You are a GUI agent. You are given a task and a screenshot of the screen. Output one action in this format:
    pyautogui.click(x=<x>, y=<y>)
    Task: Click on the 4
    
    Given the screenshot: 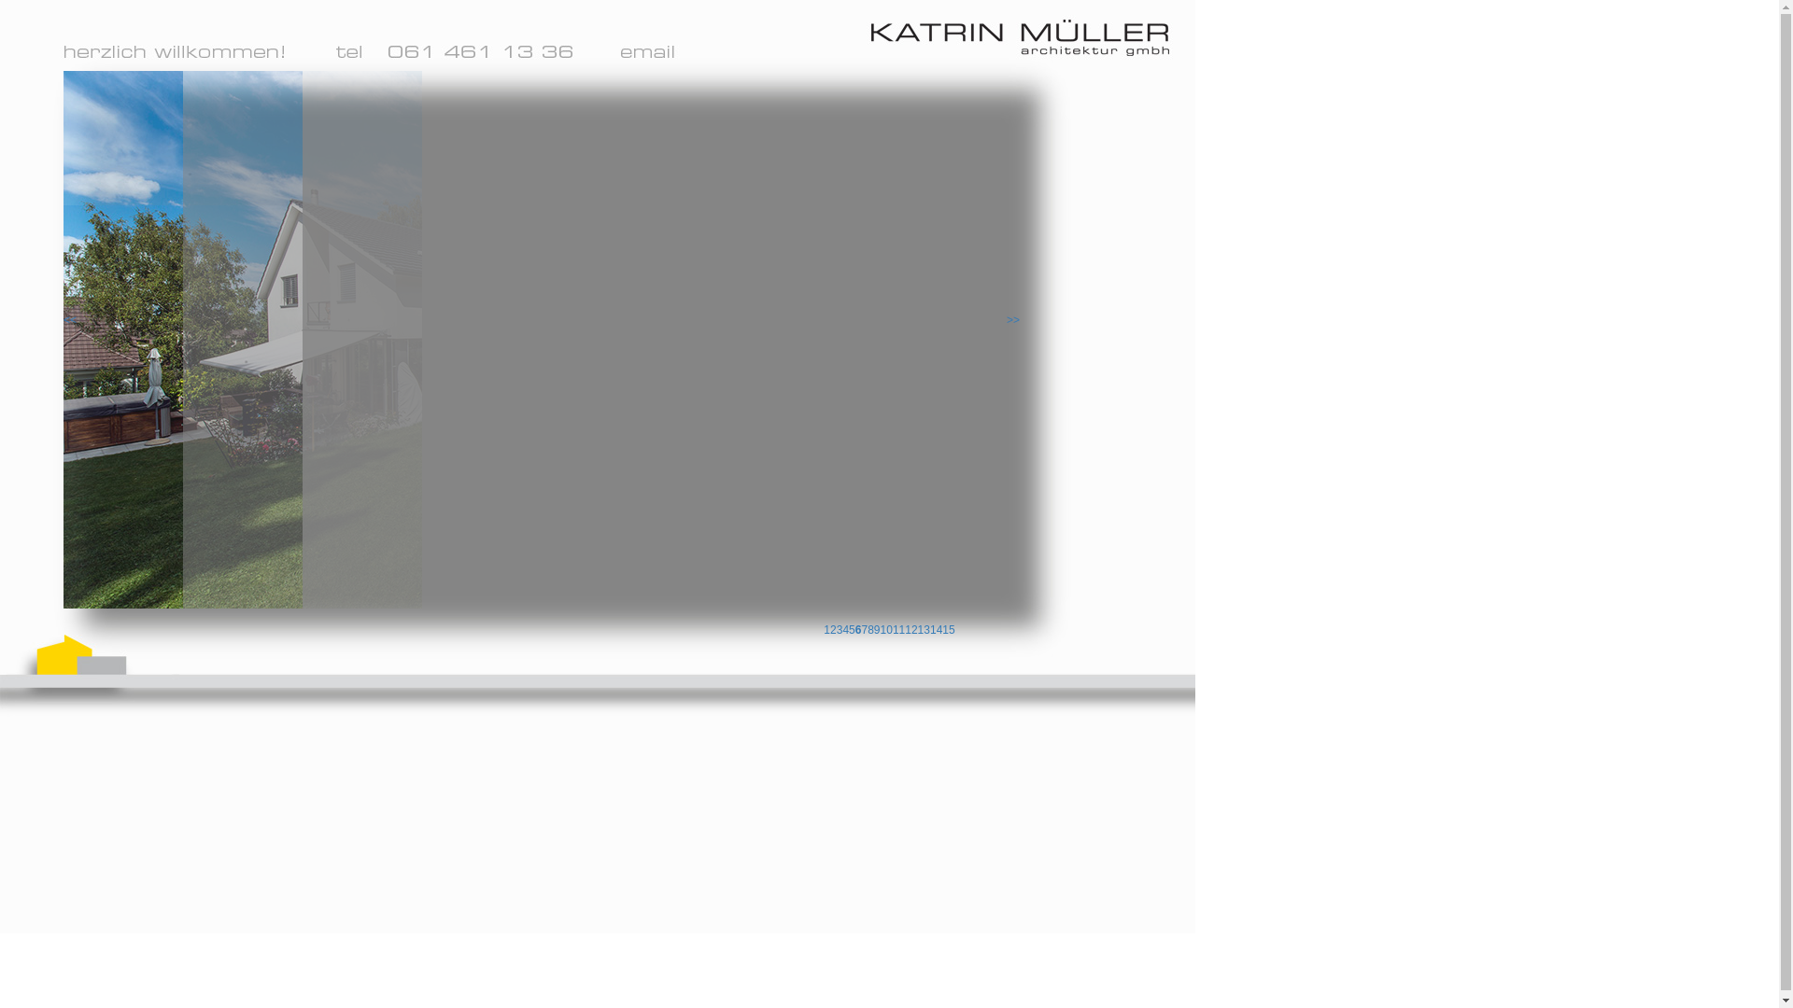 What is the action you would take?
    pyautogui.click(x=854, y=630)
    